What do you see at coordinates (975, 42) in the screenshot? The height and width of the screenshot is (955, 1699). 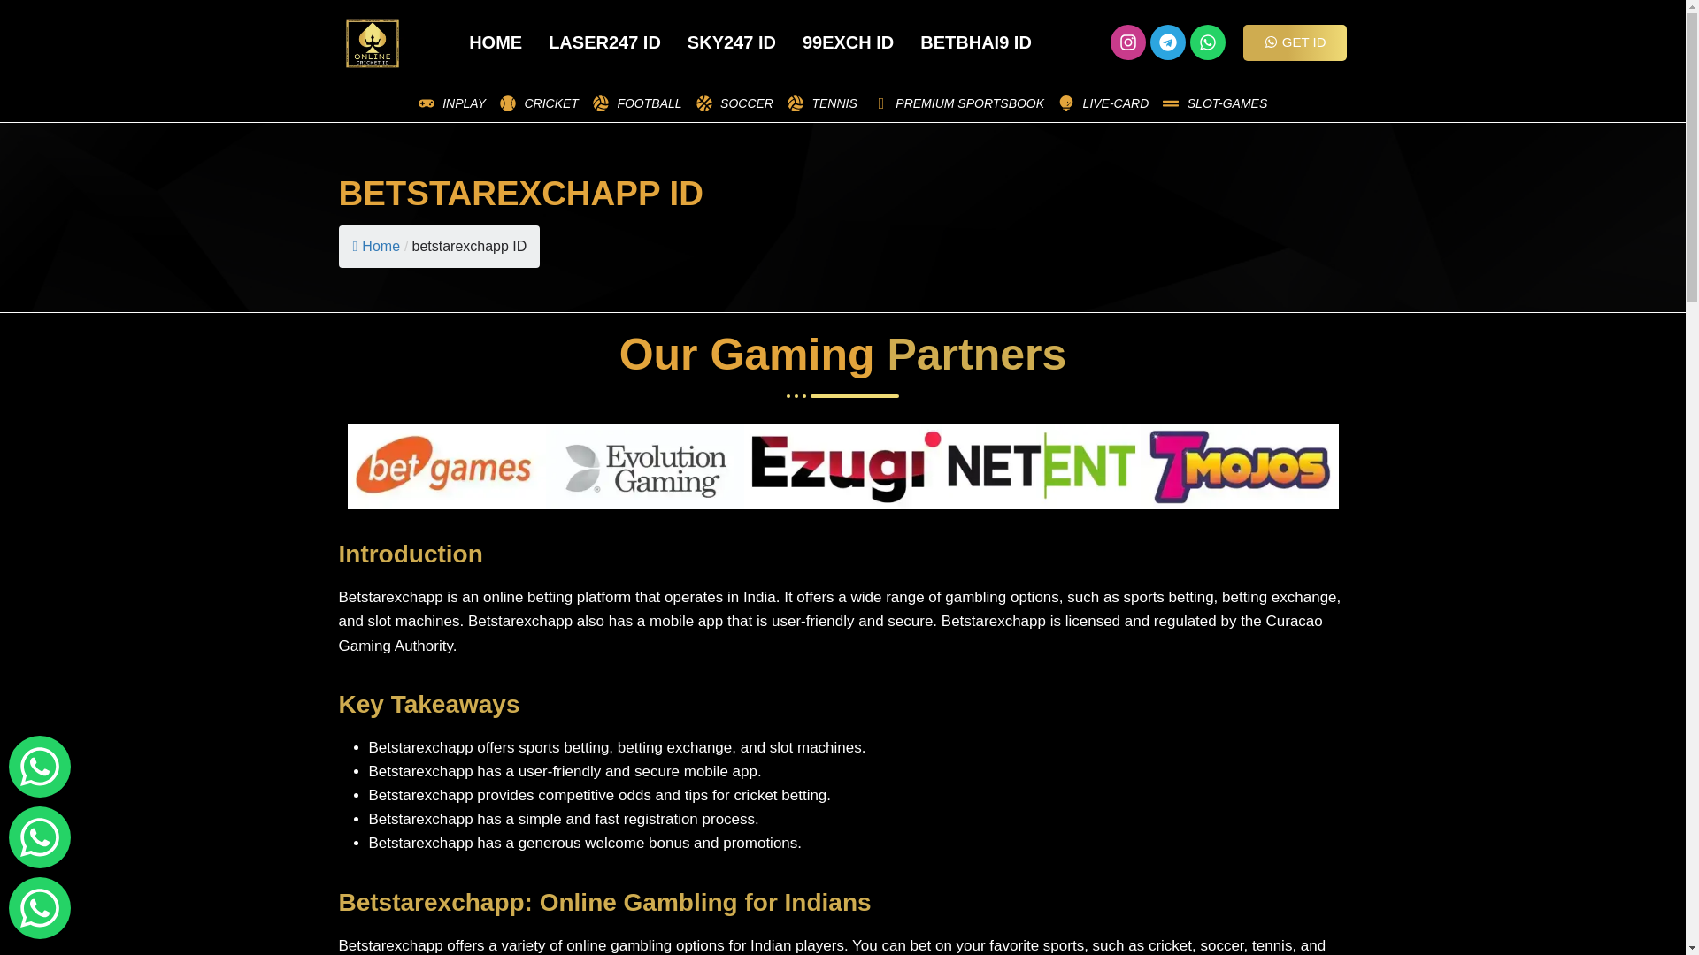 I see `BETBHAI9 ID` at bounding box center [975, 42].